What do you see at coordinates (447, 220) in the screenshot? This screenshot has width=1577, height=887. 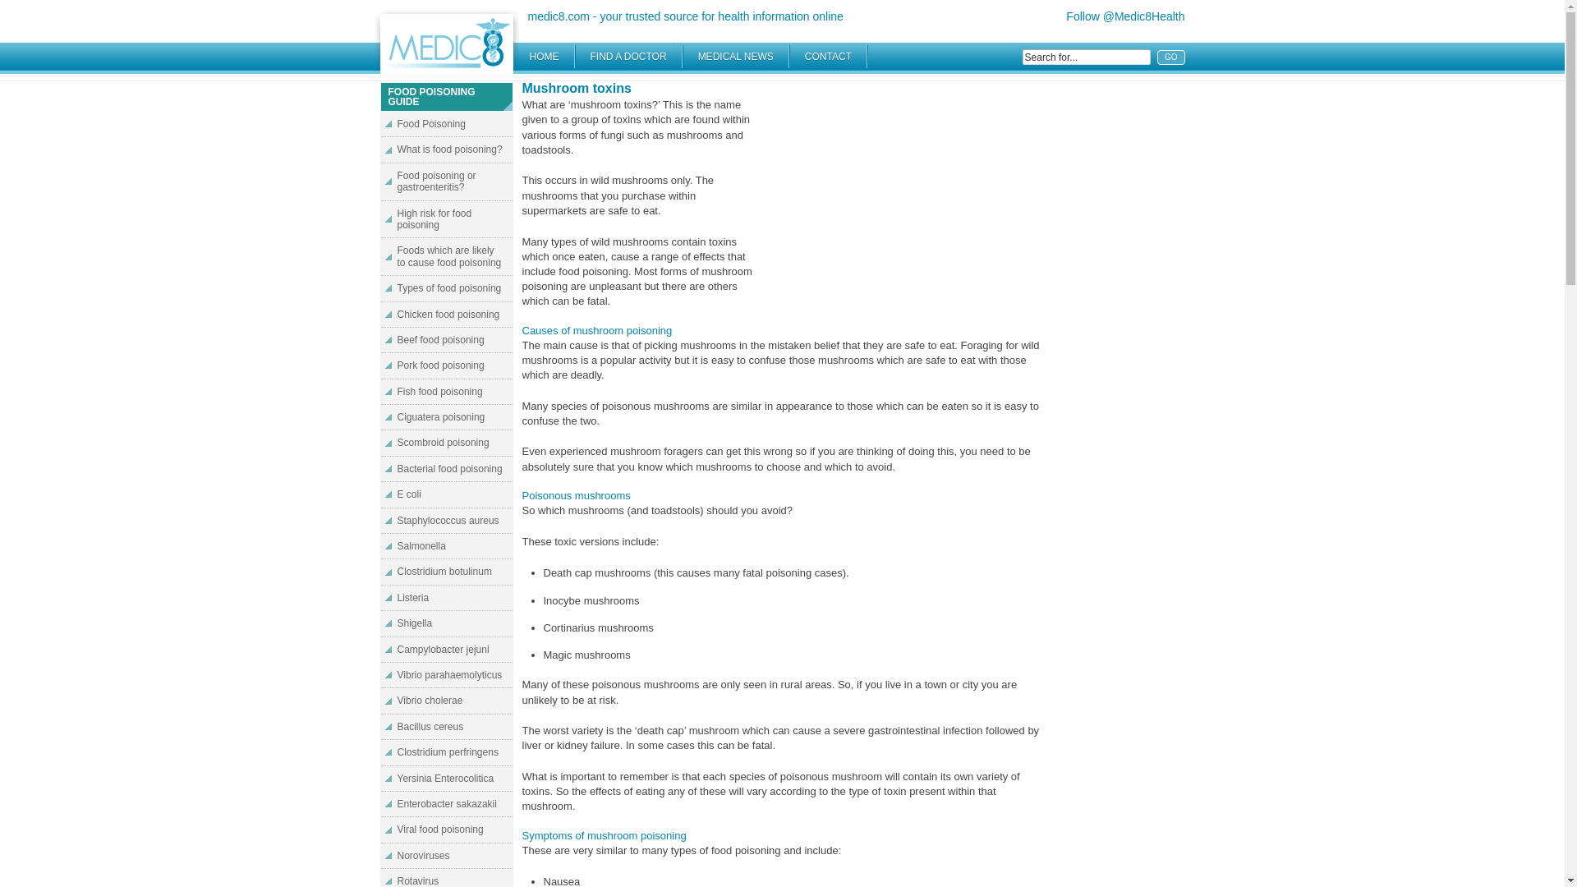 I see `High risk for food poisoning ` at bounding box center [447, 220].